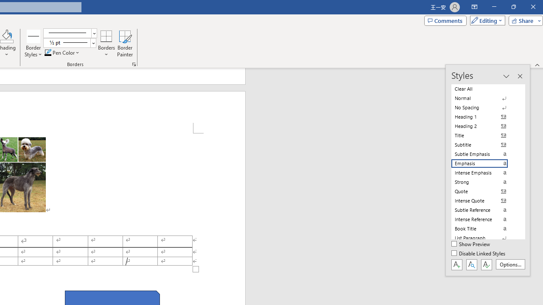 Image resolution: width=543 pixels, height=305 pixels. I want to click on Options..., so click(510, 264).